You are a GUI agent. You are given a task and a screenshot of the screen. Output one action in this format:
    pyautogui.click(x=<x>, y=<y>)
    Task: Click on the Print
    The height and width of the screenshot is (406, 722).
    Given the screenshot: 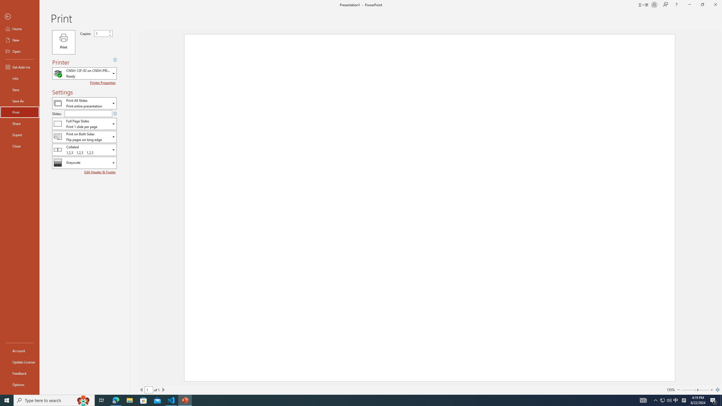 What is the action you would take?
    pyautogui.click(x=20, y=112)
    